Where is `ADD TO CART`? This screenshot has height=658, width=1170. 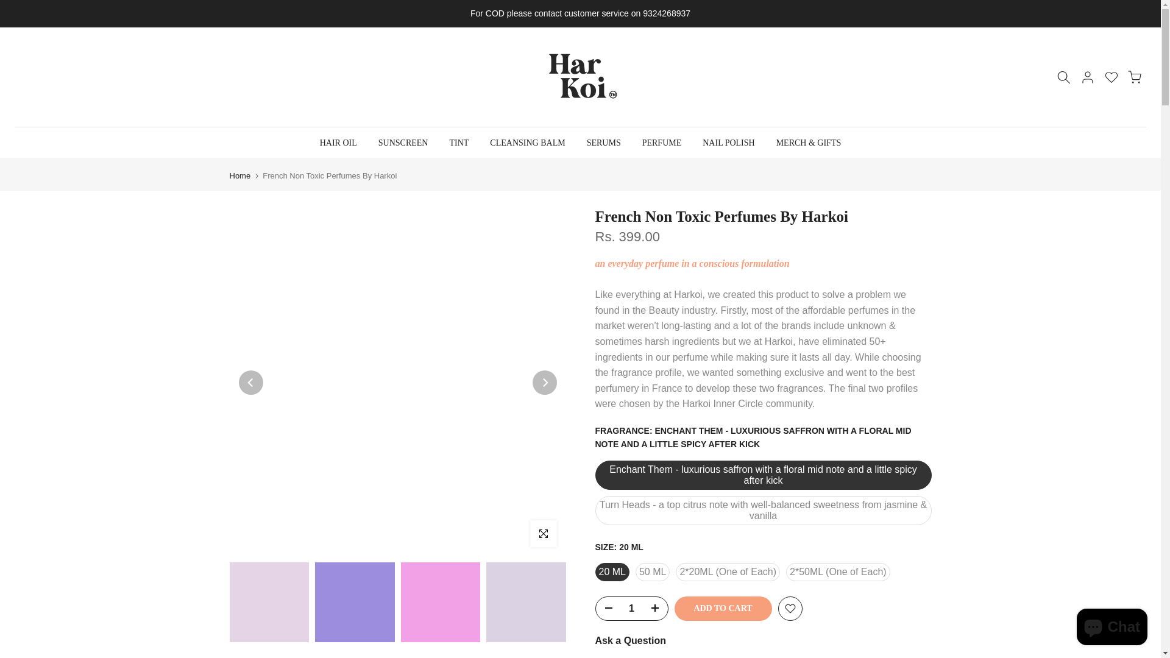
ADD TO CART is located at coordinates (722, 608).